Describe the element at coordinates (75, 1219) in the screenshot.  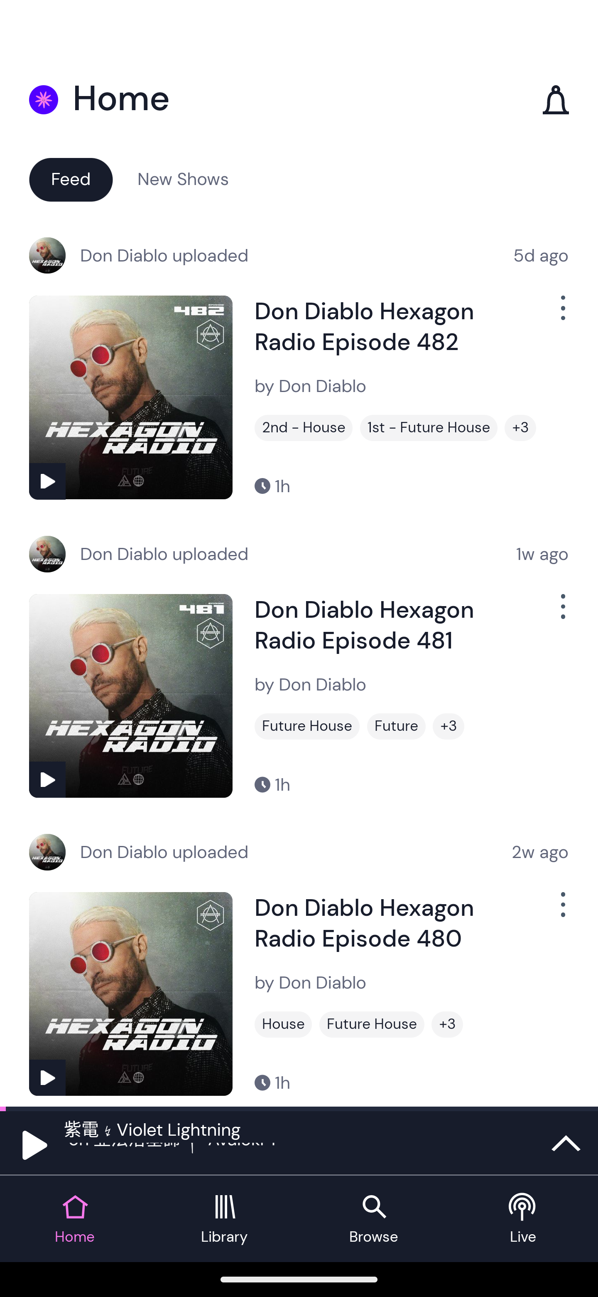
I see `Home tab Home` at that location.